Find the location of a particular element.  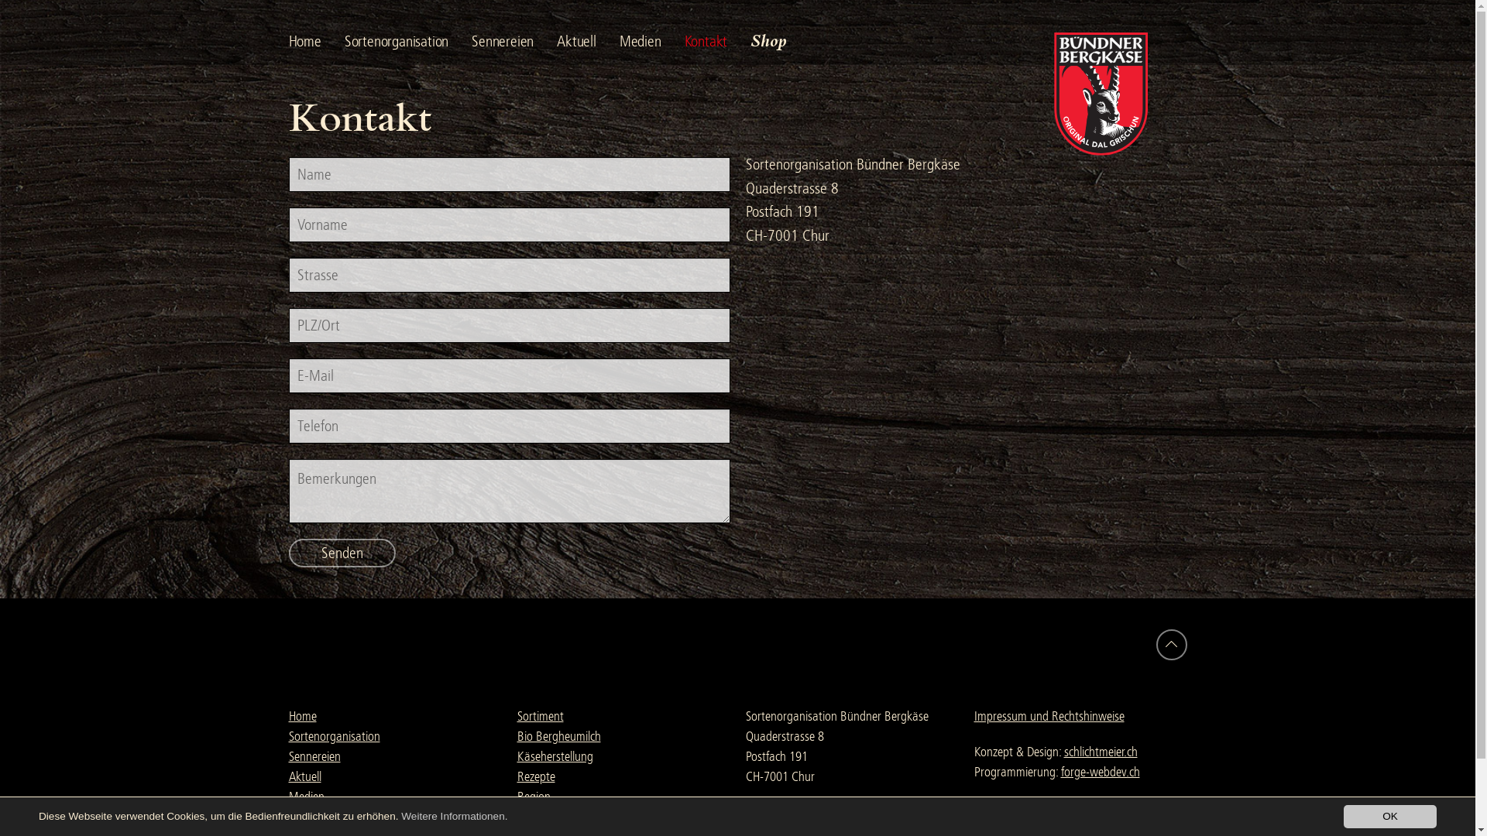

Kontakt is located at coordinates (718, 42).